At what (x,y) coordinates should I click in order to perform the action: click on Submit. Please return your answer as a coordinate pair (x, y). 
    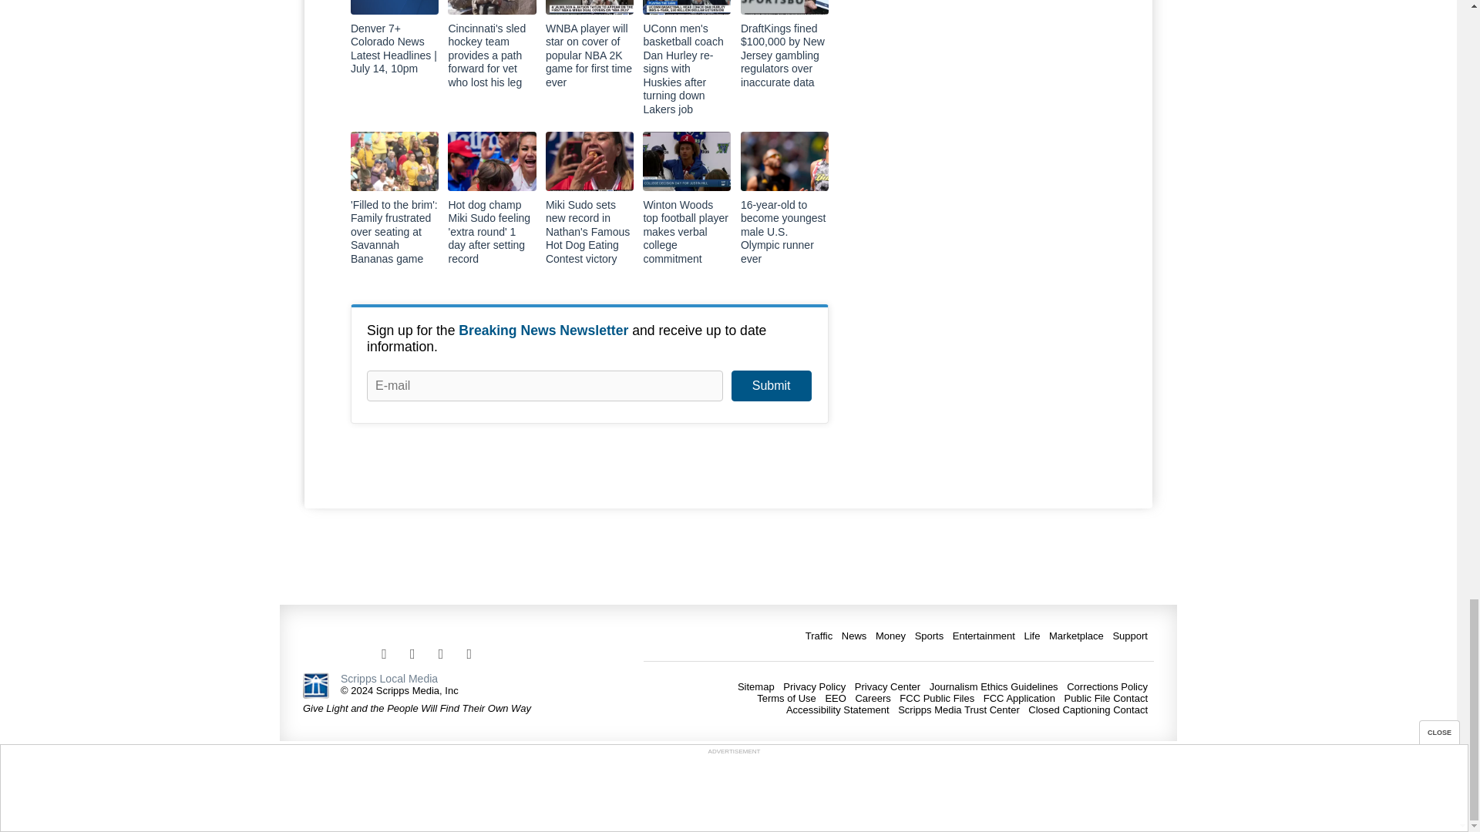
    Looking at the image, I should click on (771, 385).